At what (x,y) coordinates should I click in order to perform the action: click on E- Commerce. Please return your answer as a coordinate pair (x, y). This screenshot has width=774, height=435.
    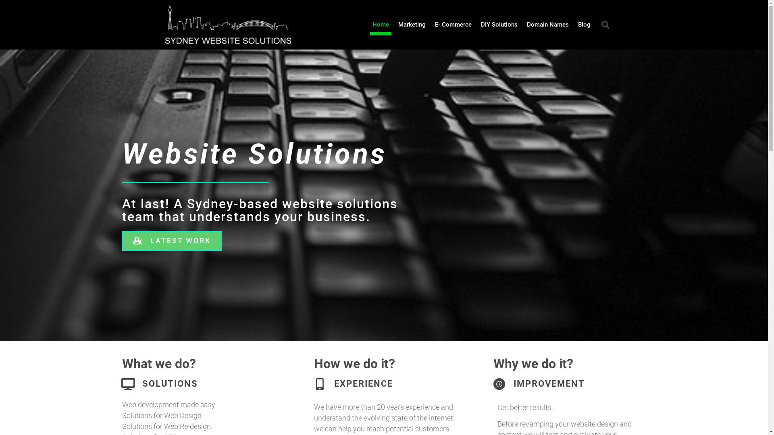
    Looking at the image, I should click on (453, 25).